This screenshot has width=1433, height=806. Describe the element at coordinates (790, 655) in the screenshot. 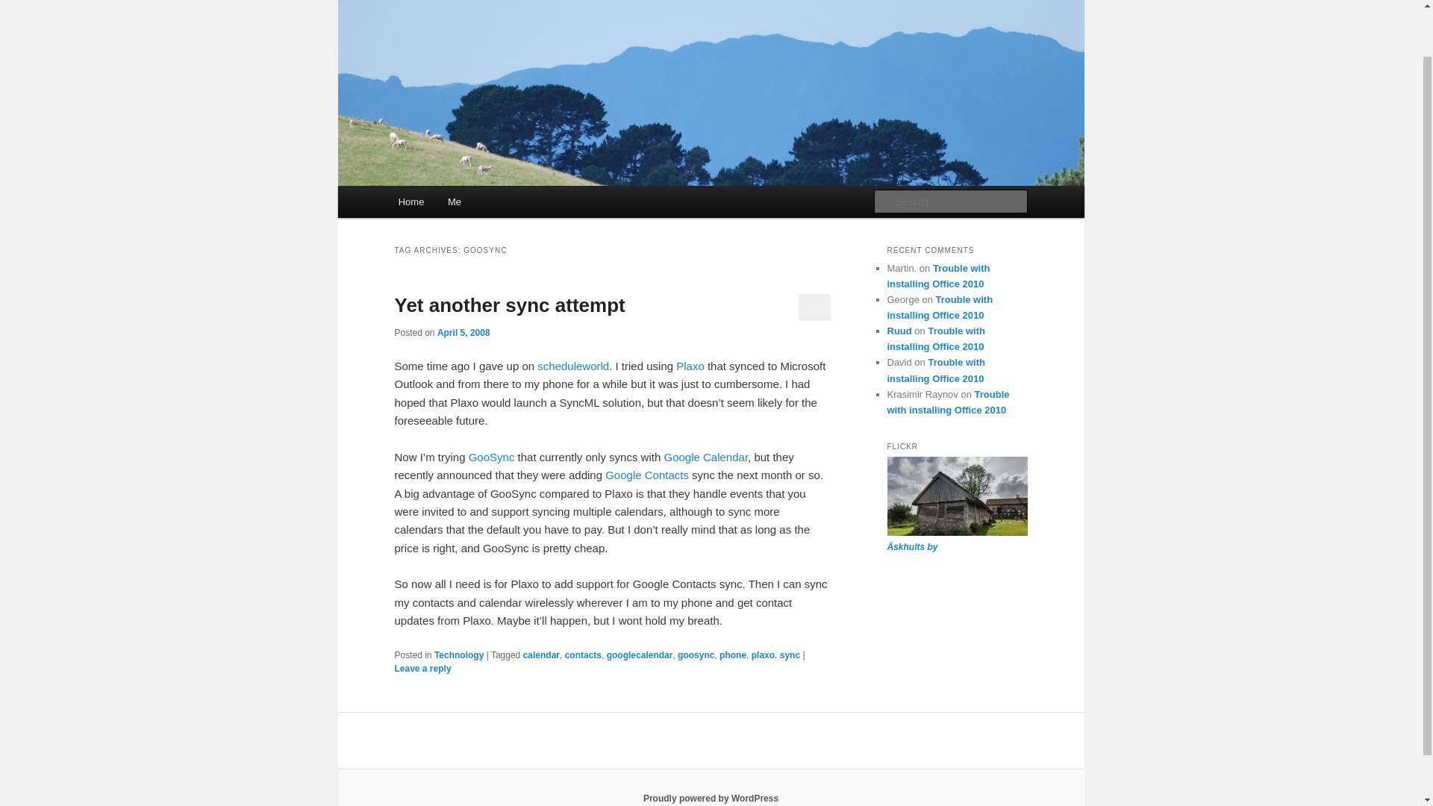

I see `sync` at that location.